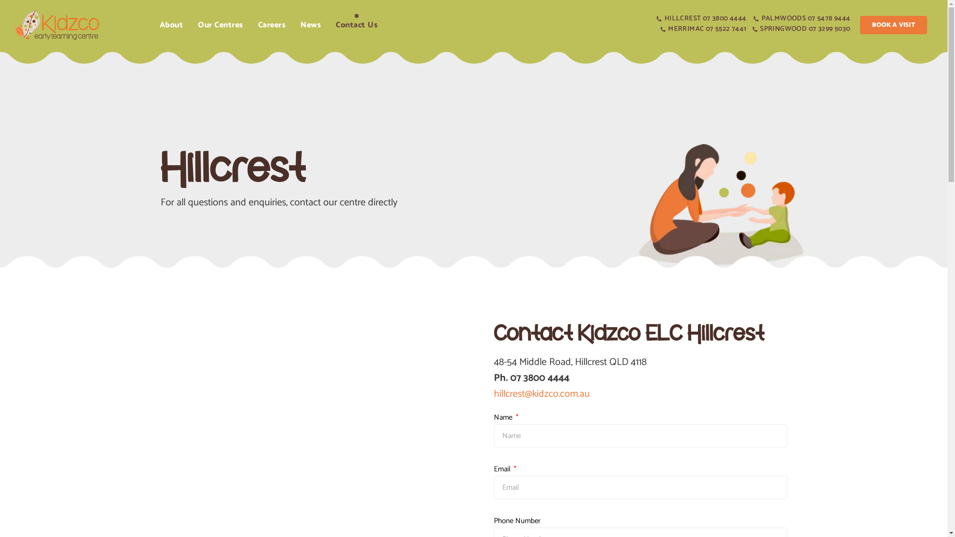 The width and height of the screenshot is (955, 537). What do you see at coordinates (310, 25) in the screenshot?
I see `News` at bounding box center [310, 25].